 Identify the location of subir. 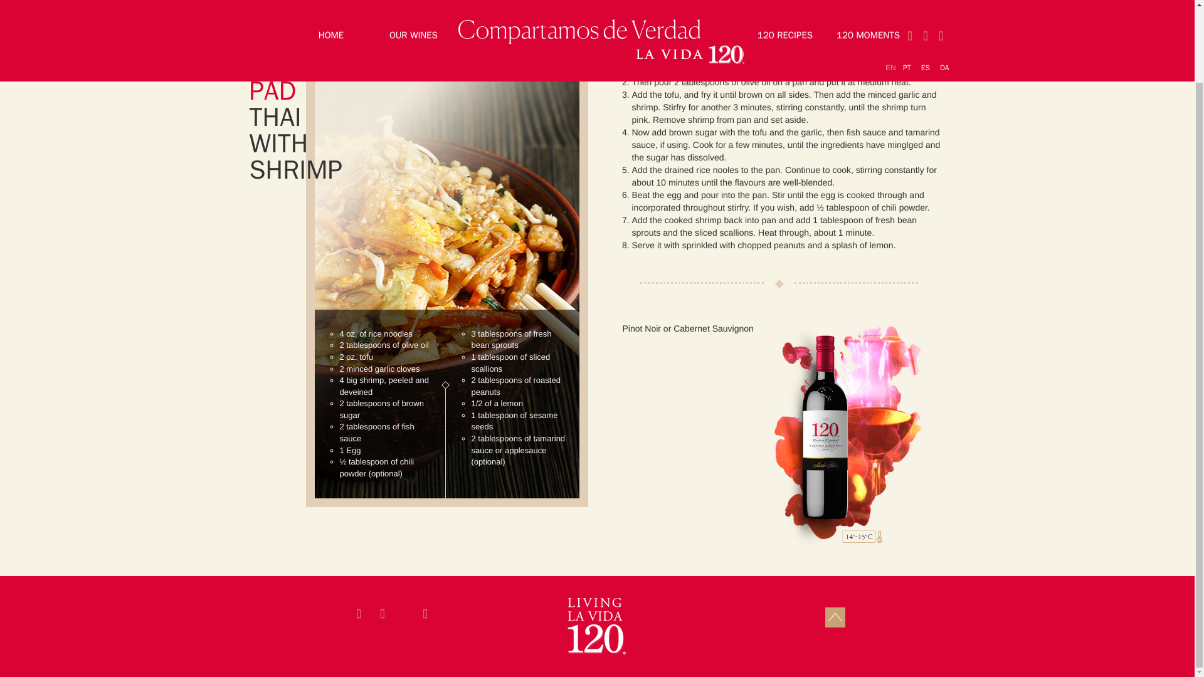
(835, 617).